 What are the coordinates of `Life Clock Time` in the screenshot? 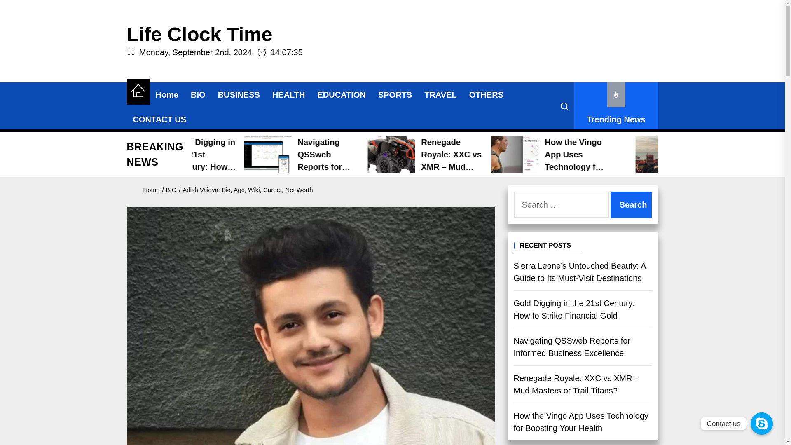 It's located at (215, 35).